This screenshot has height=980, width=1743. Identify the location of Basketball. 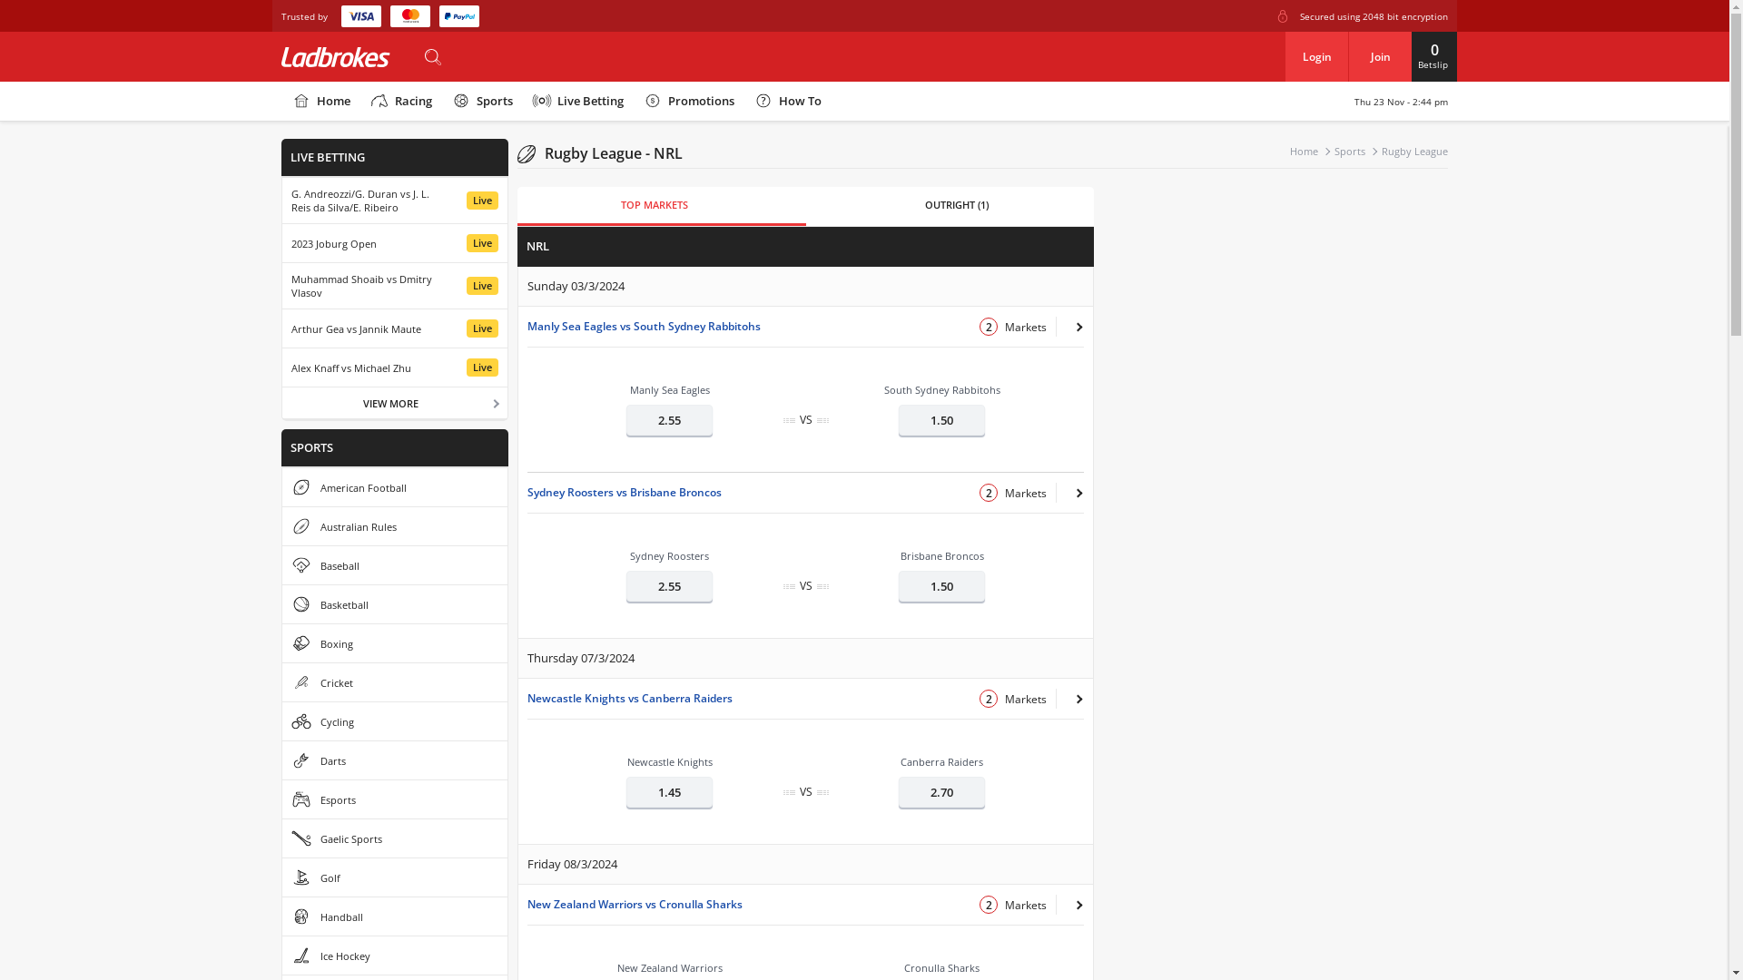
(395, 604).